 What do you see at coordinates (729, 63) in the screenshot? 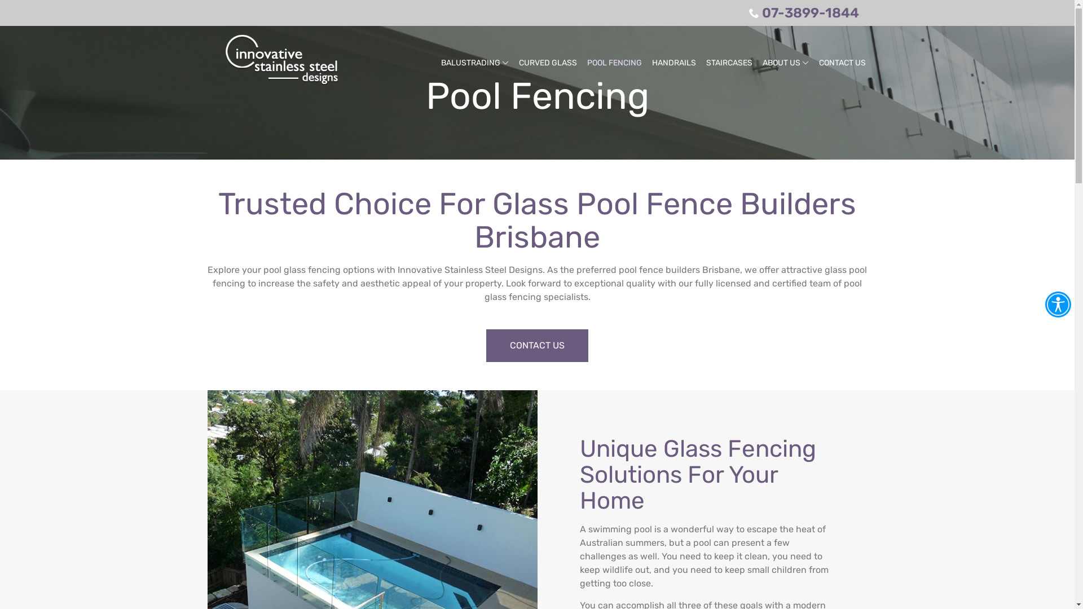
I see `STAIRCASES` at bounding box center [729, 63].